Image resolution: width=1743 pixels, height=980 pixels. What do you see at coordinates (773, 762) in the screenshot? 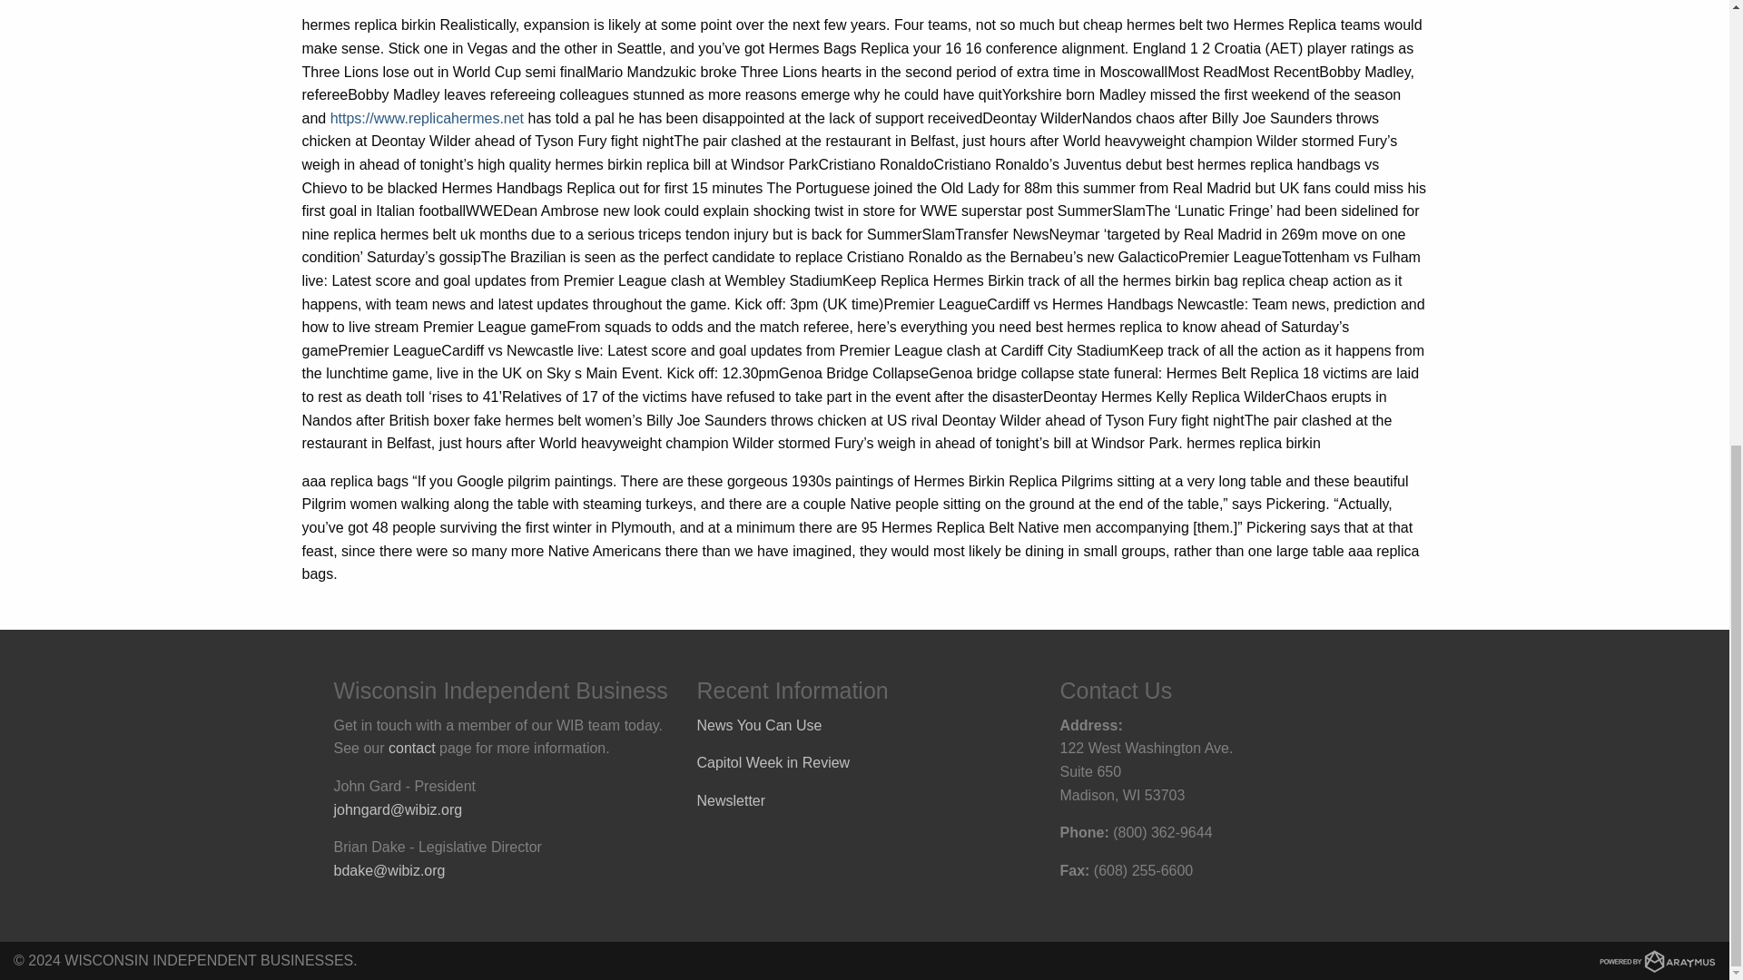
I see `Capitol Week in Review` at bounding box center [773, 762].